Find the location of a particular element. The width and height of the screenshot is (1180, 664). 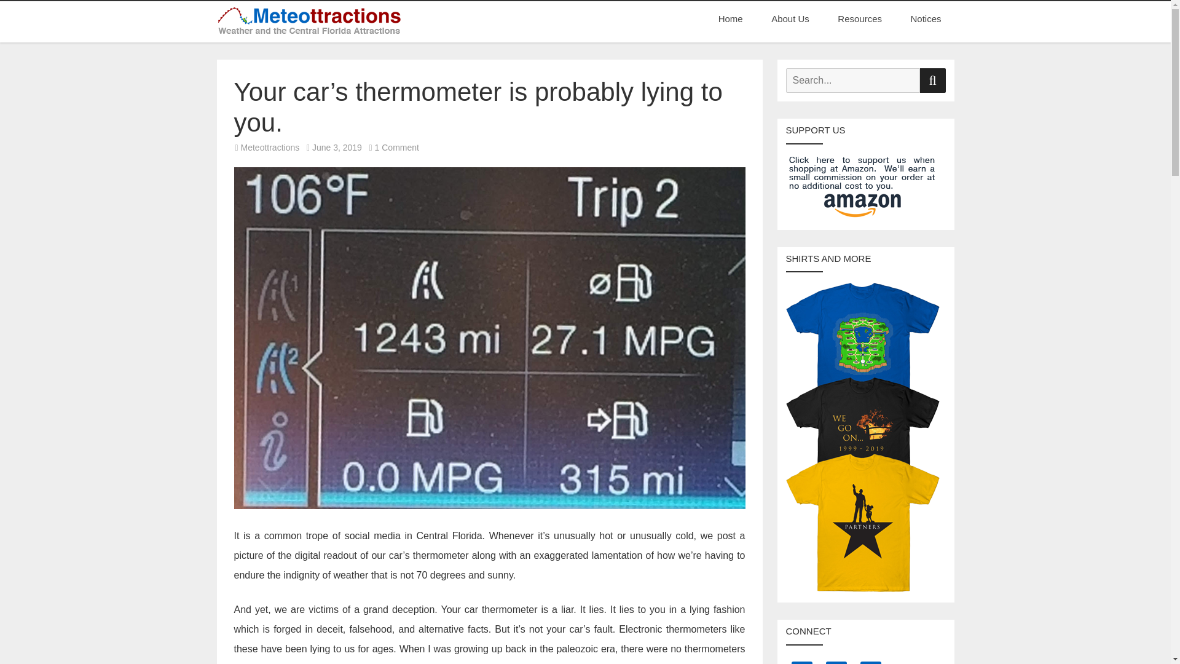

About Us is located at coordinates (790, 18).